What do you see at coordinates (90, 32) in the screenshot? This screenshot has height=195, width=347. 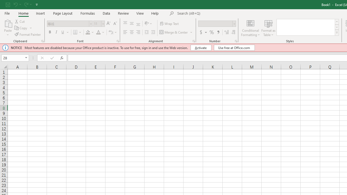 I see `Fill Color` at bounding box center [90, 32].